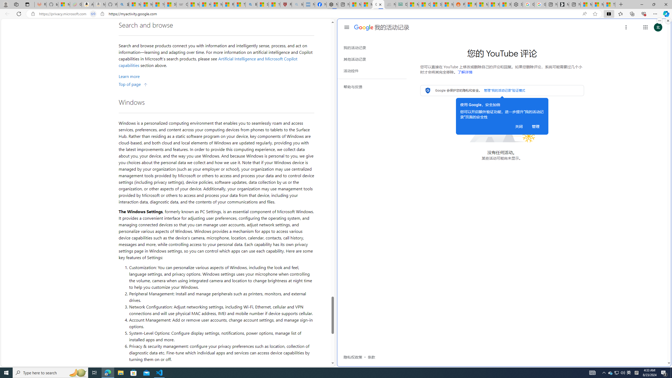  I want to click on Class: gb_Vc, so click(374, 201).